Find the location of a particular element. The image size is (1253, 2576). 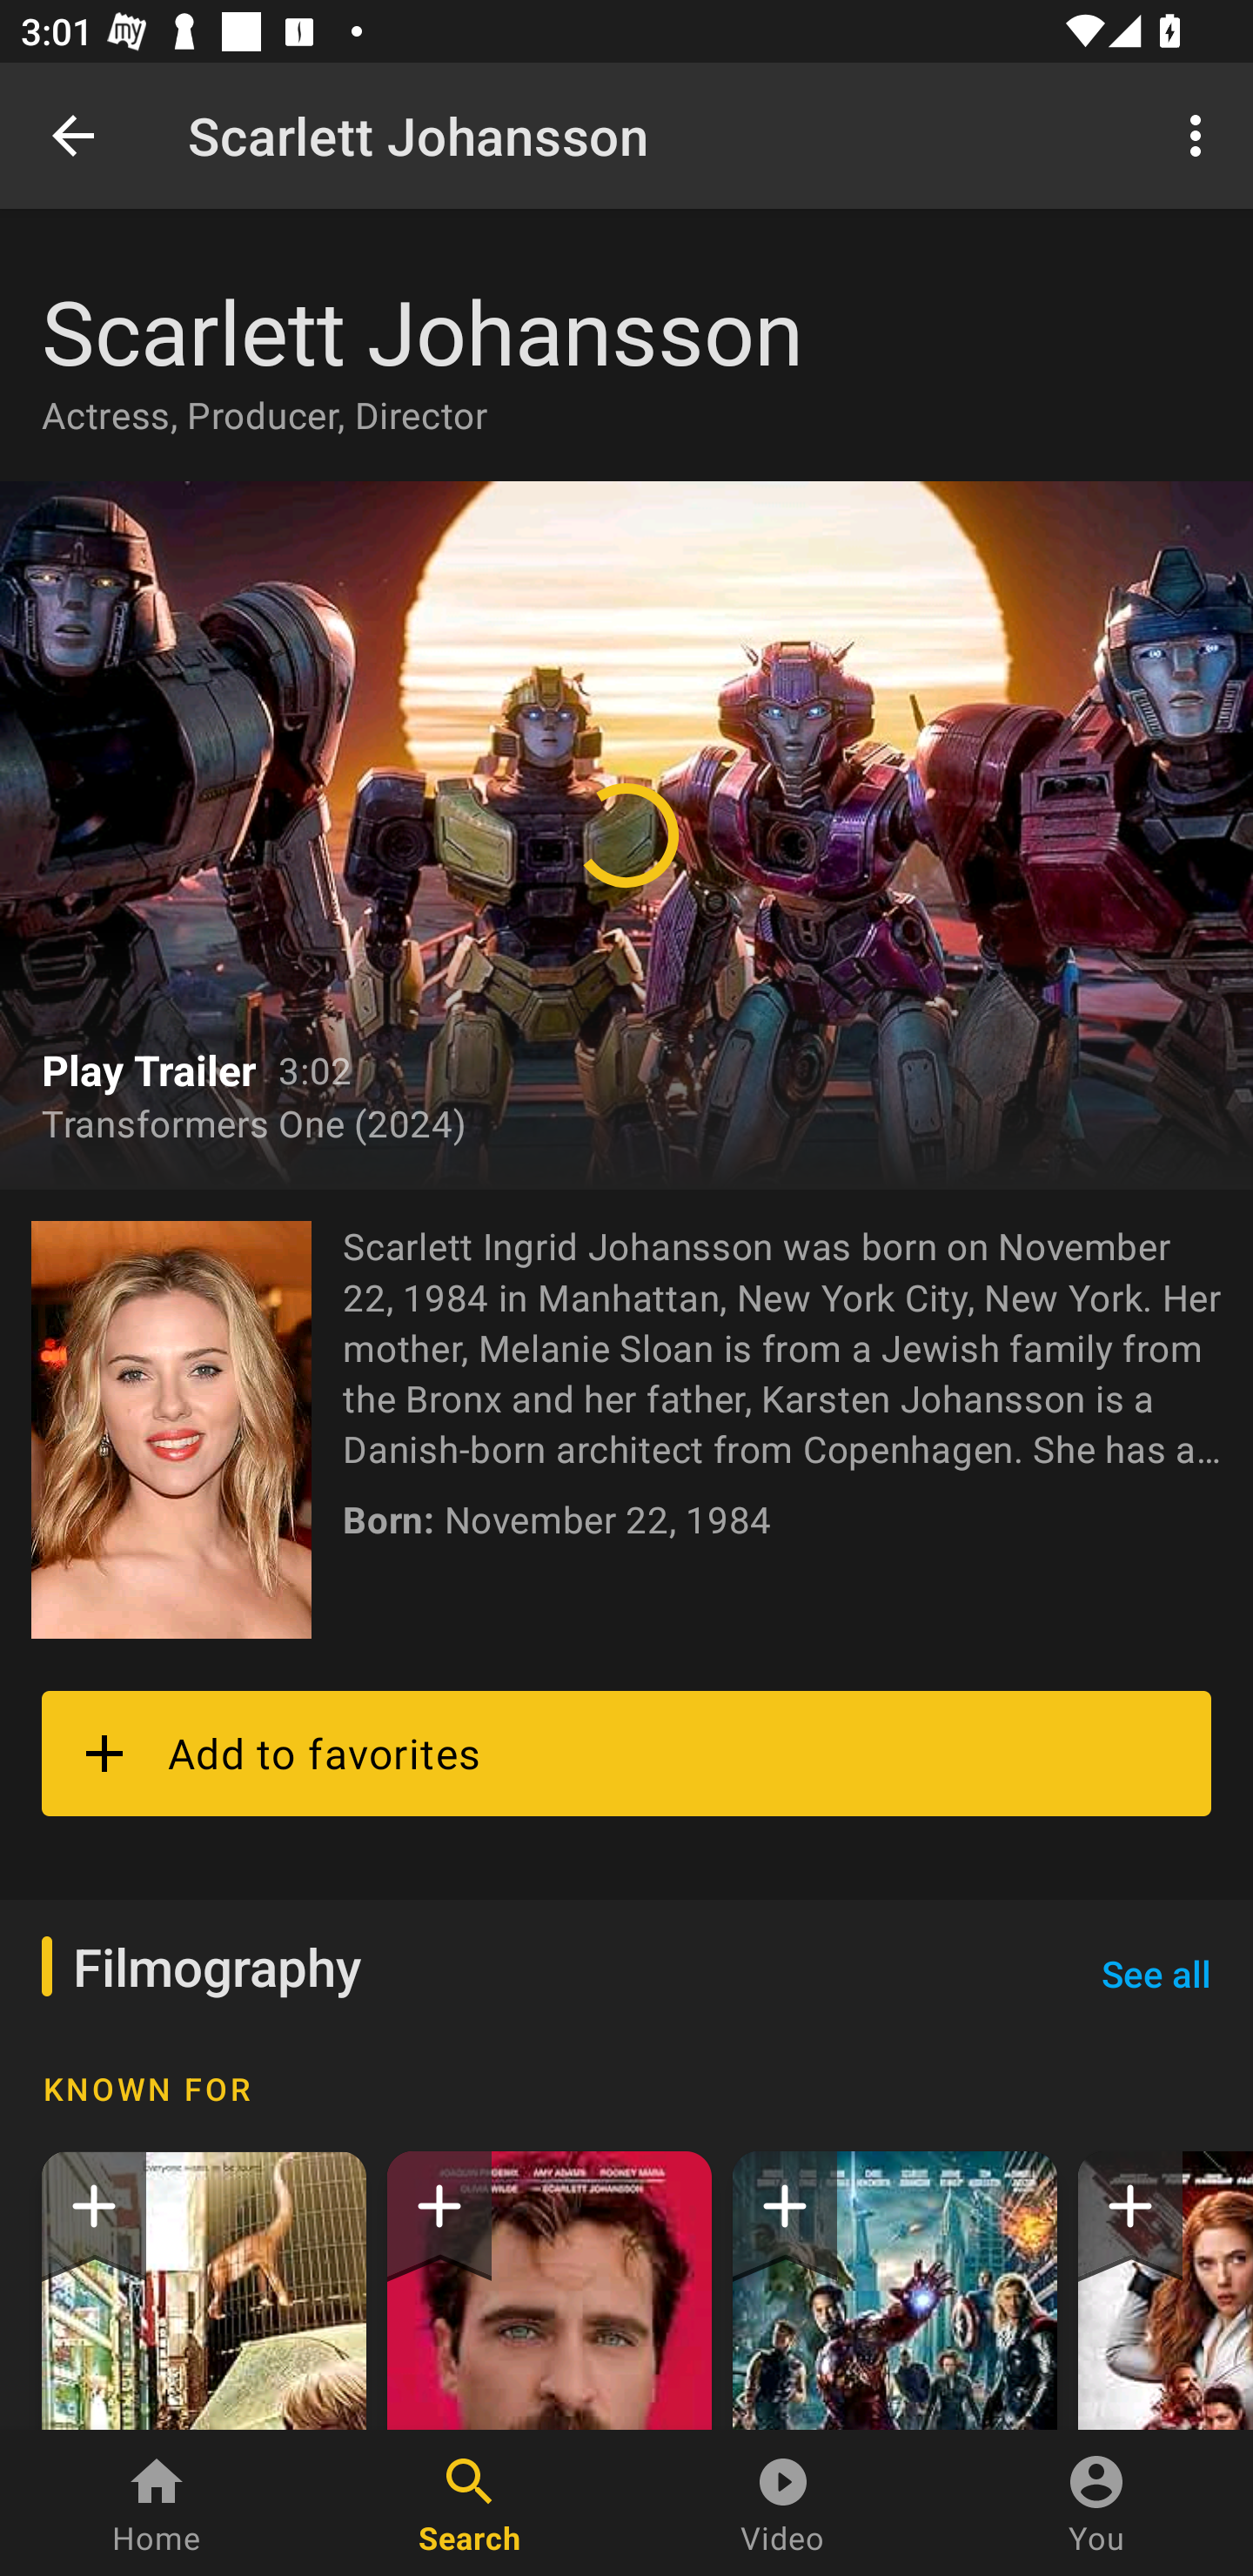

Add to favorites is located at coordinates (626, 1753).